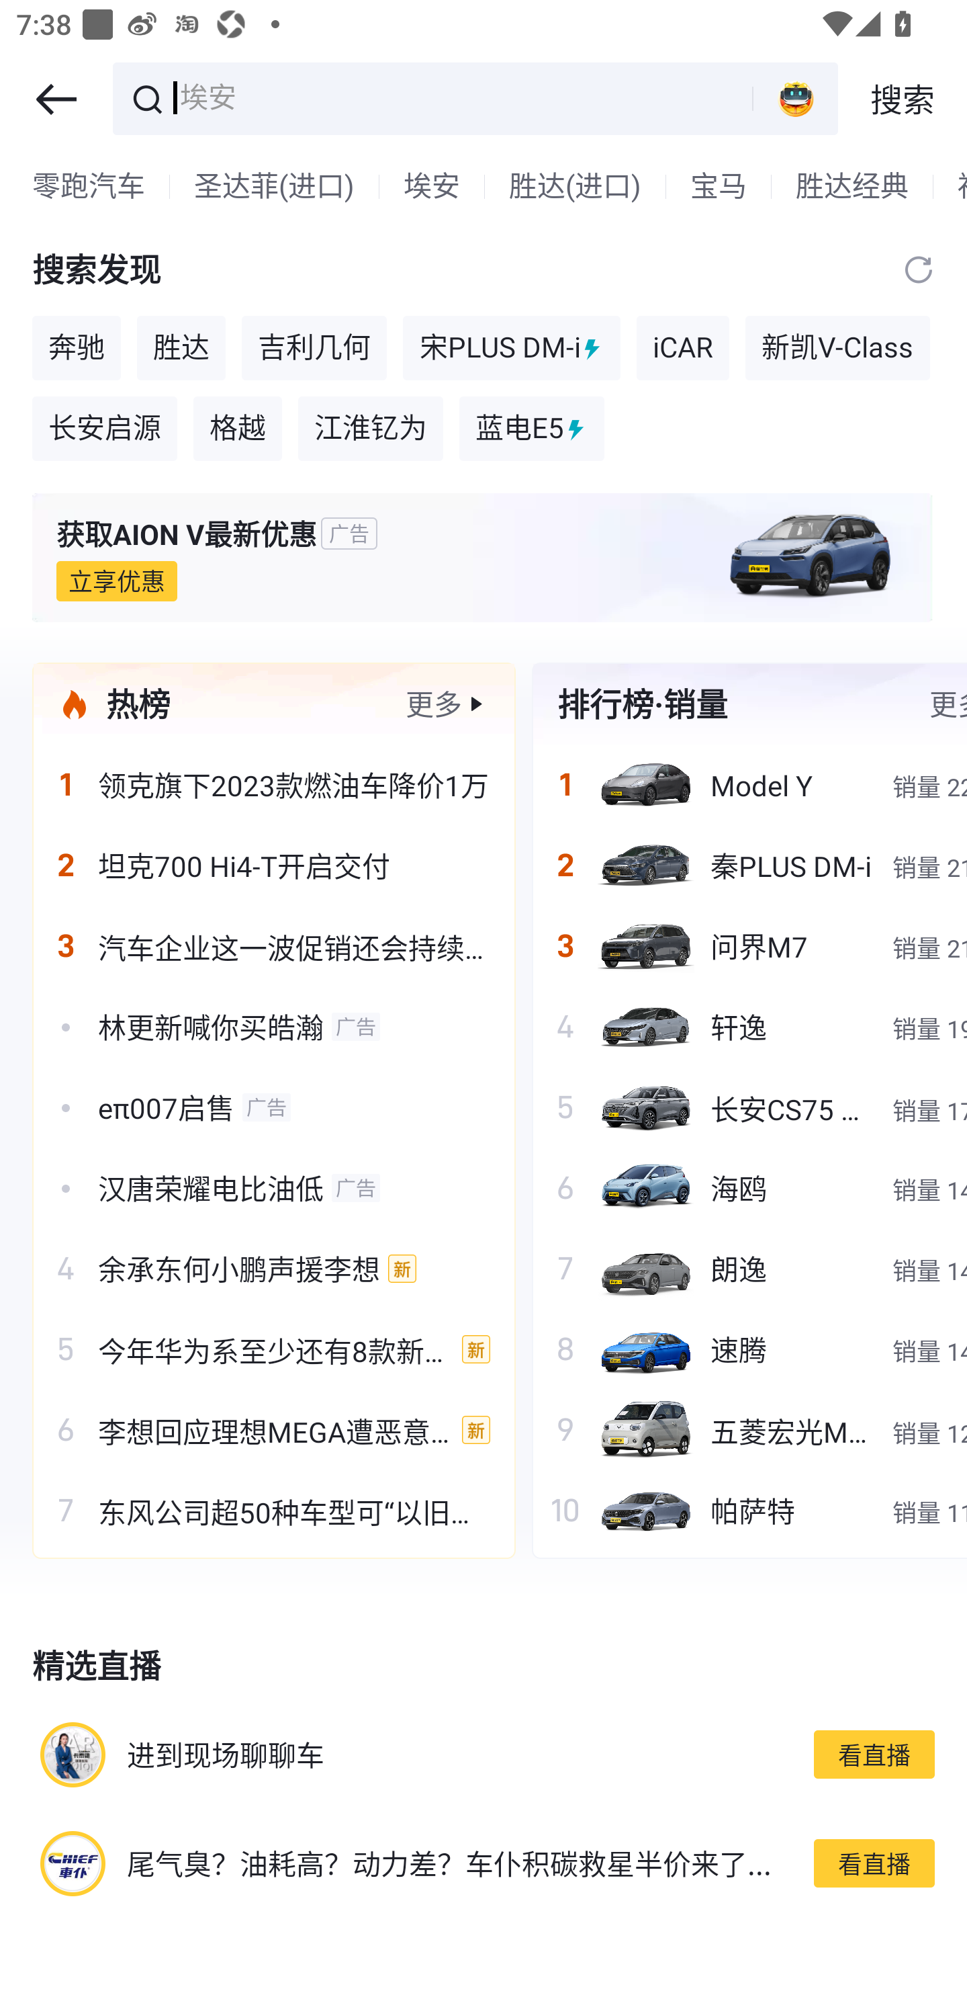 The image size is (967, 1989). I want to click on  埃安, so click(462, 97).